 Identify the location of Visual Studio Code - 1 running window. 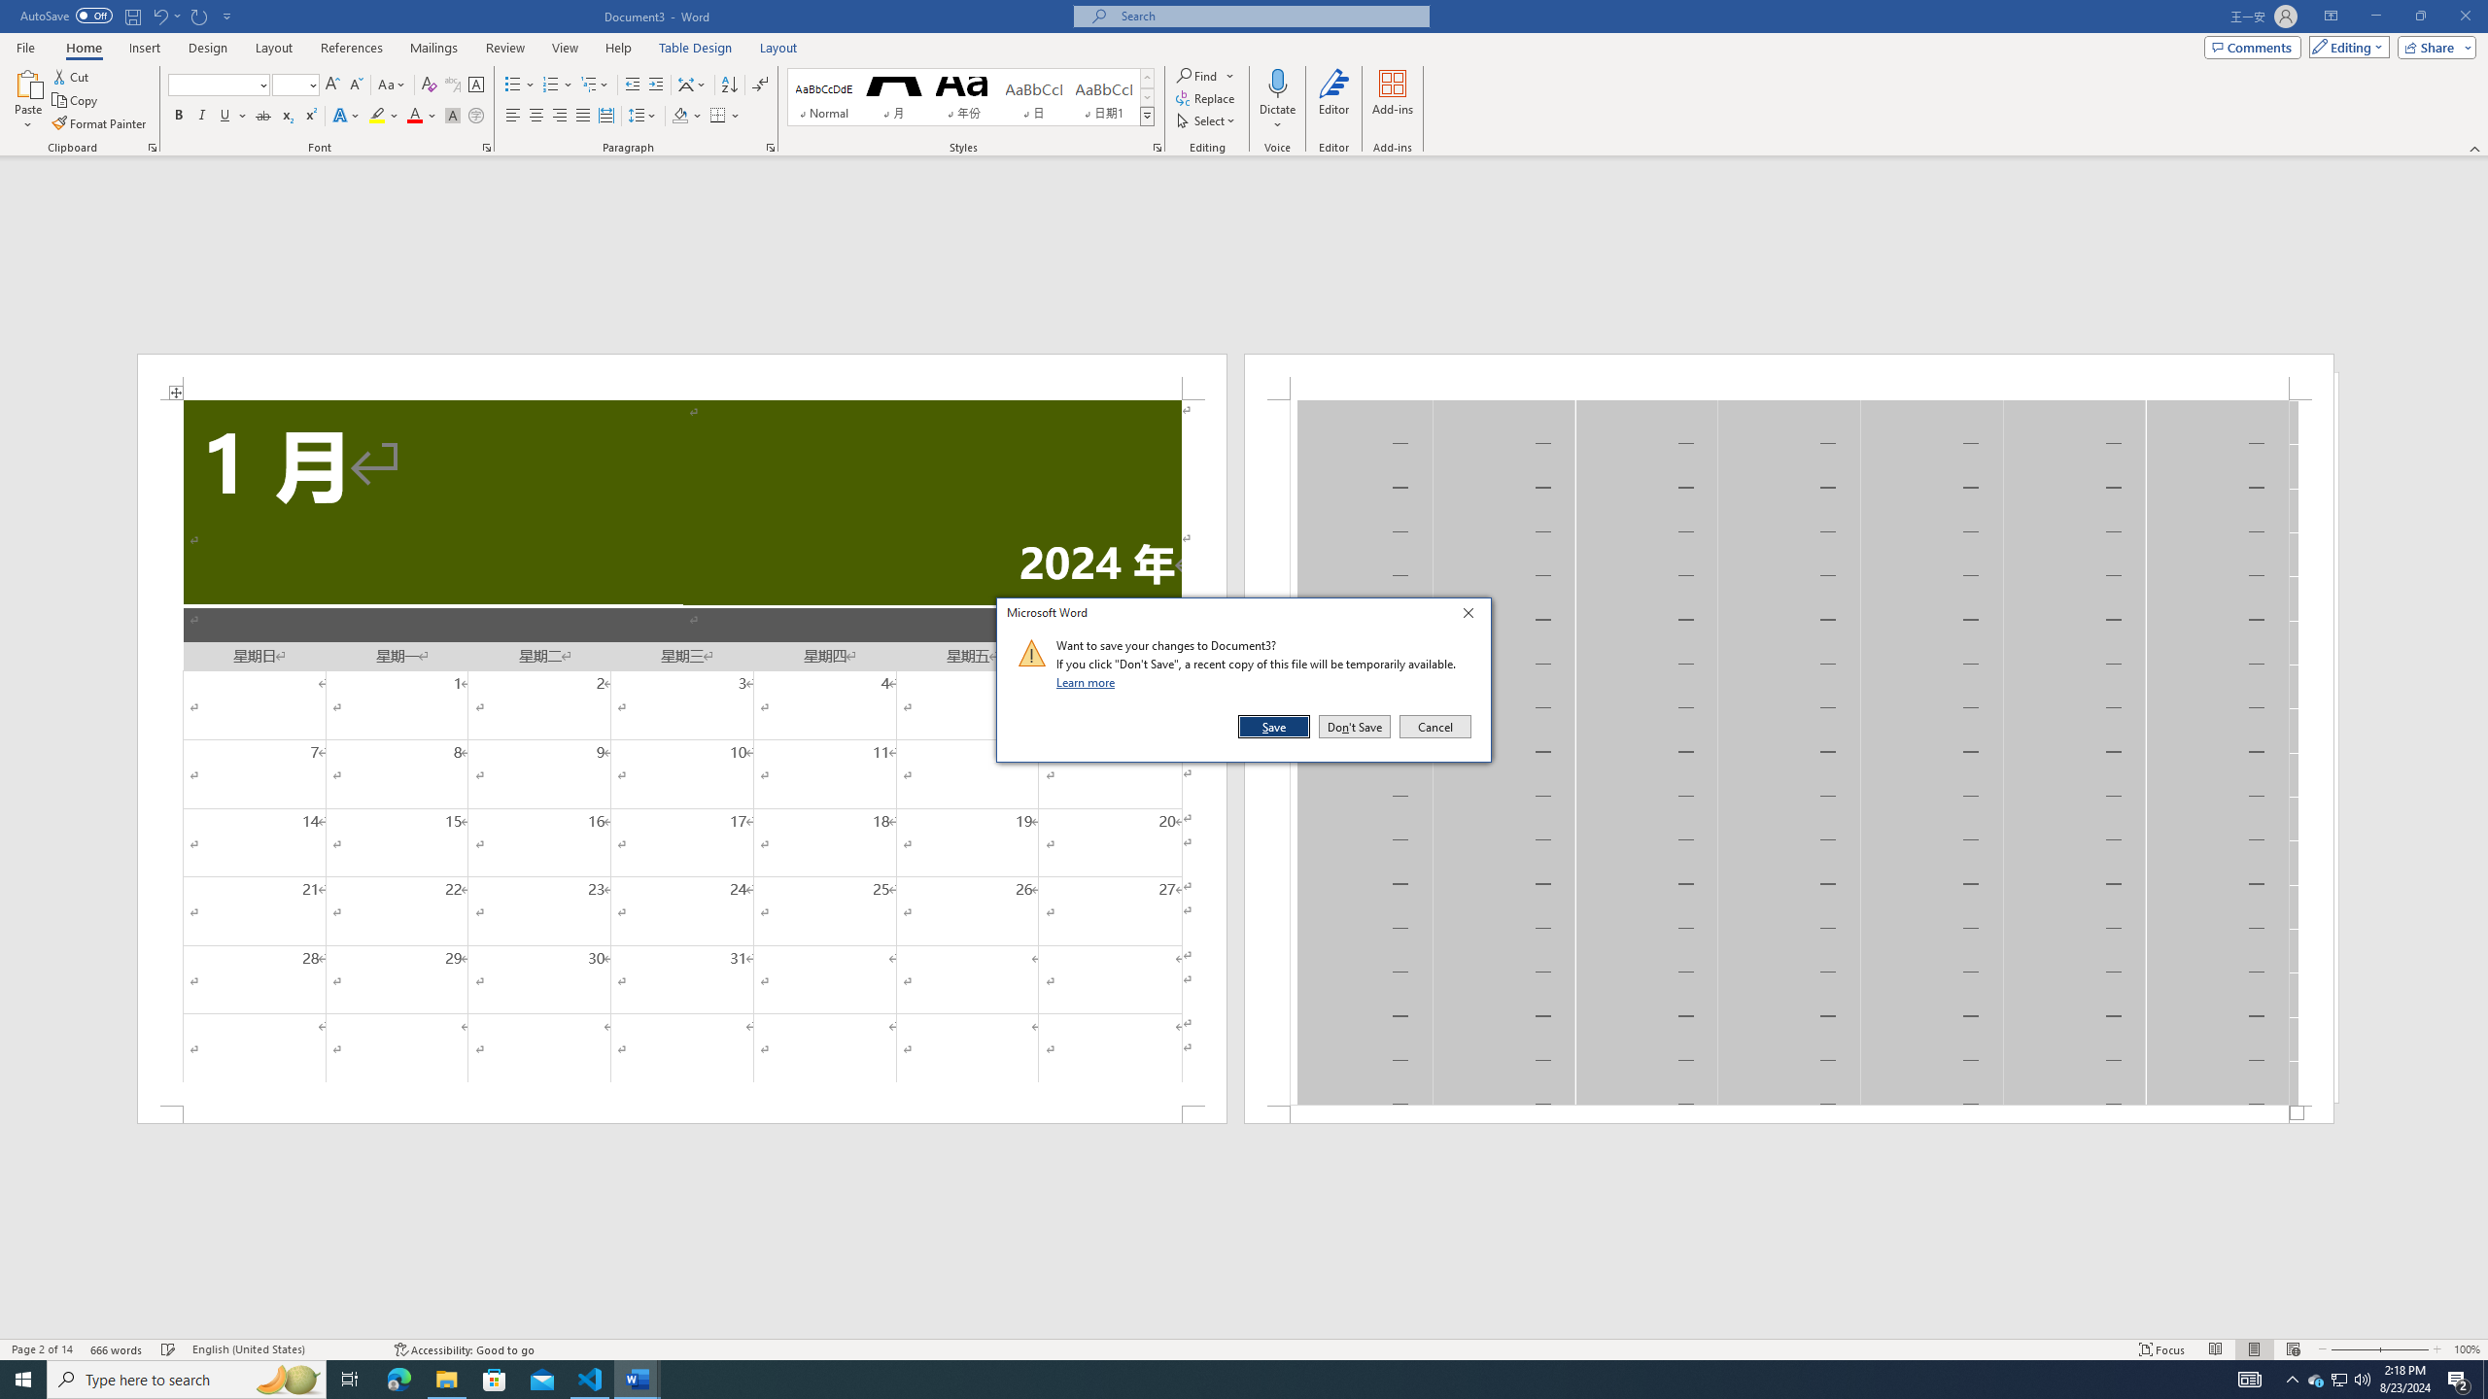
(2316, 1380).